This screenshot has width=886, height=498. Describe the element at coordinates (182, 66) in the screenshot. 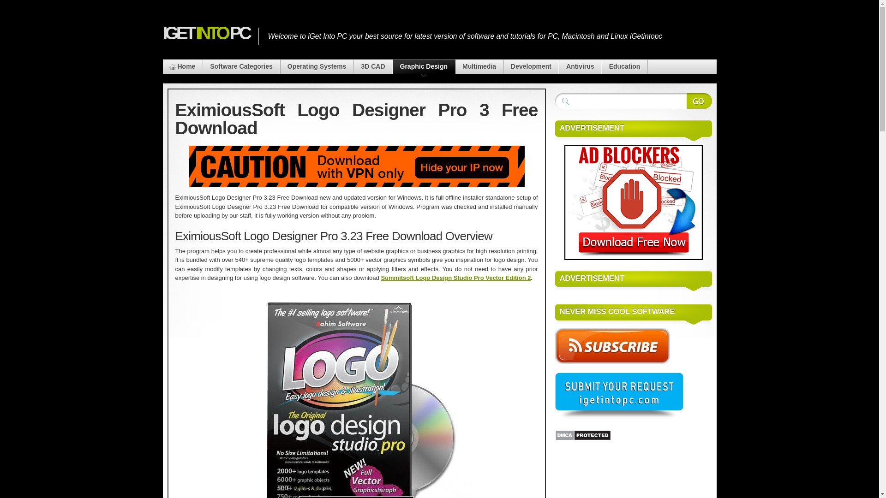

I see `Home` at that location.